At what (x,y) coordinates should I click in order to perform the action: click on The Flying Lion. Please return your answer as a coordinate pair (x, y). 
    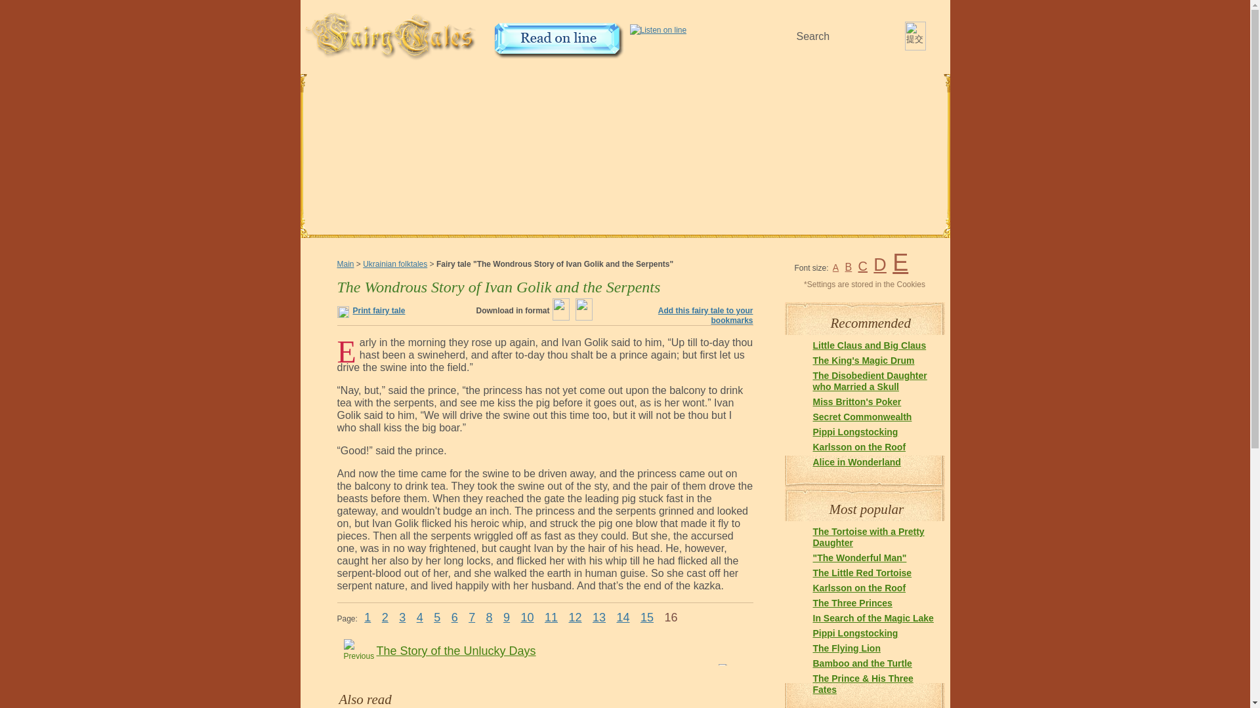
    Looking at the image, I should click on (846, 648).